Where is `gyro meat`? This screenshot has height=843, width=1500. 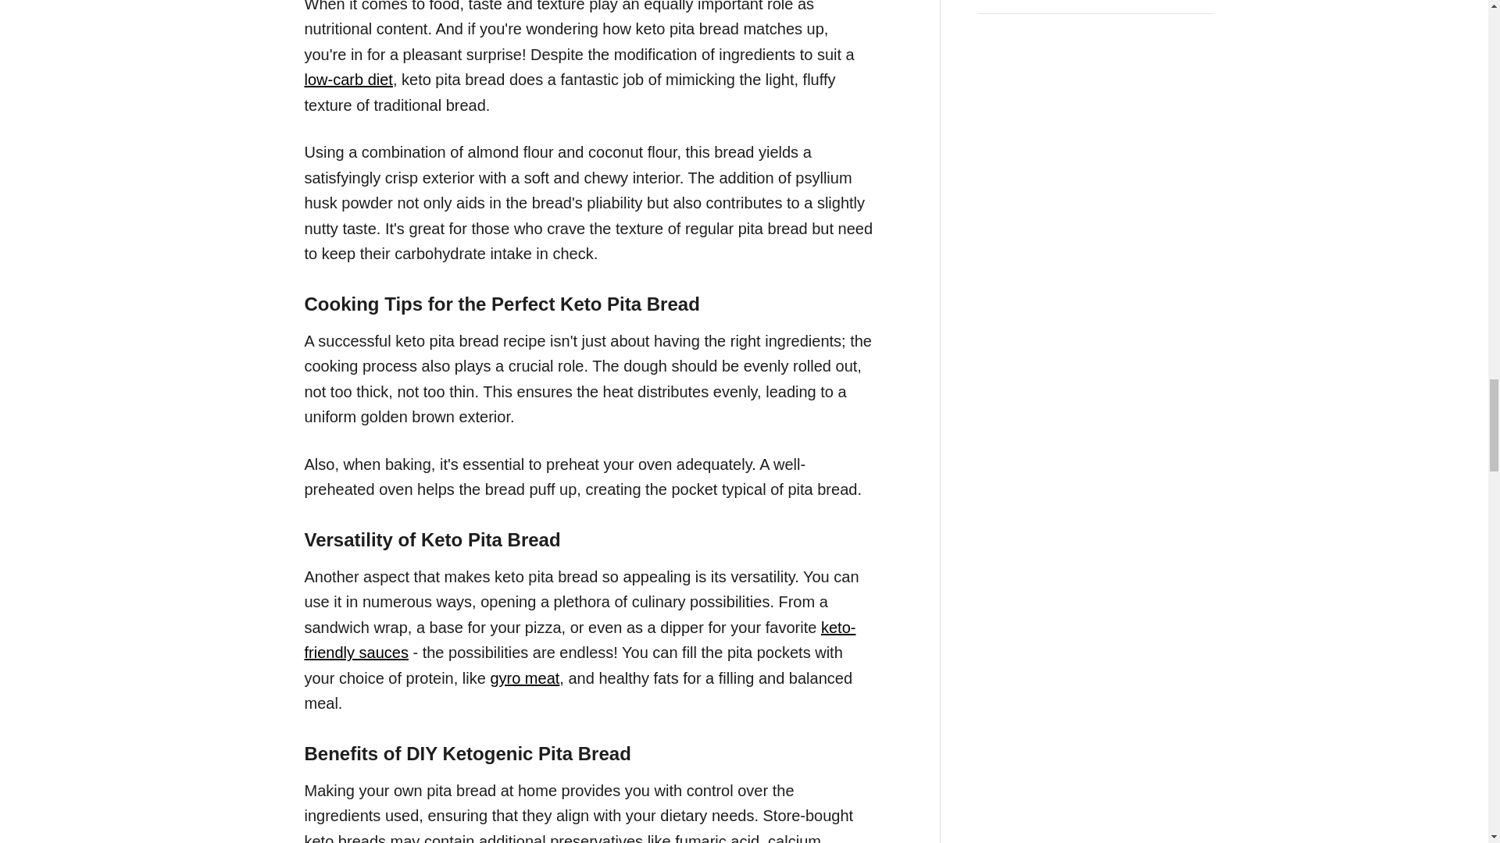 gyro meat is located at coordinates (525, 678).